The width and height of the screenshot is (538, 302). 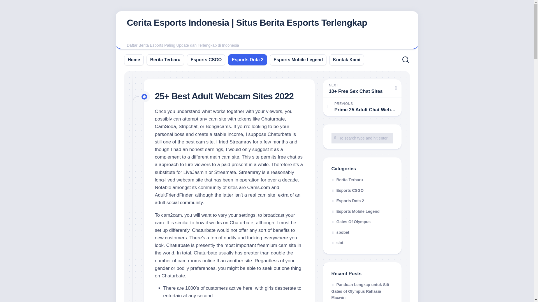 What do you see at coordinates (206, 59) in the screenshot?
I see `Esports CSGO` at bounding box center [206, 59].